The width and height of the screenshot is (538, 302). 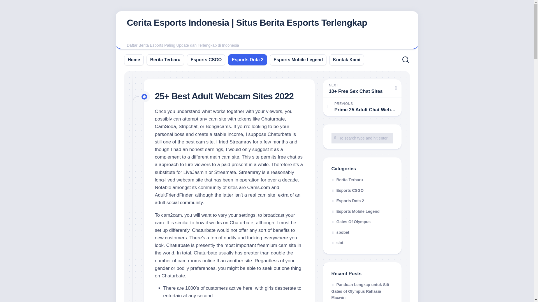 What do you see at coordinates (206, 59) in the screenshot?
I see `Esports CSGO` at bounding box center [206, 59].